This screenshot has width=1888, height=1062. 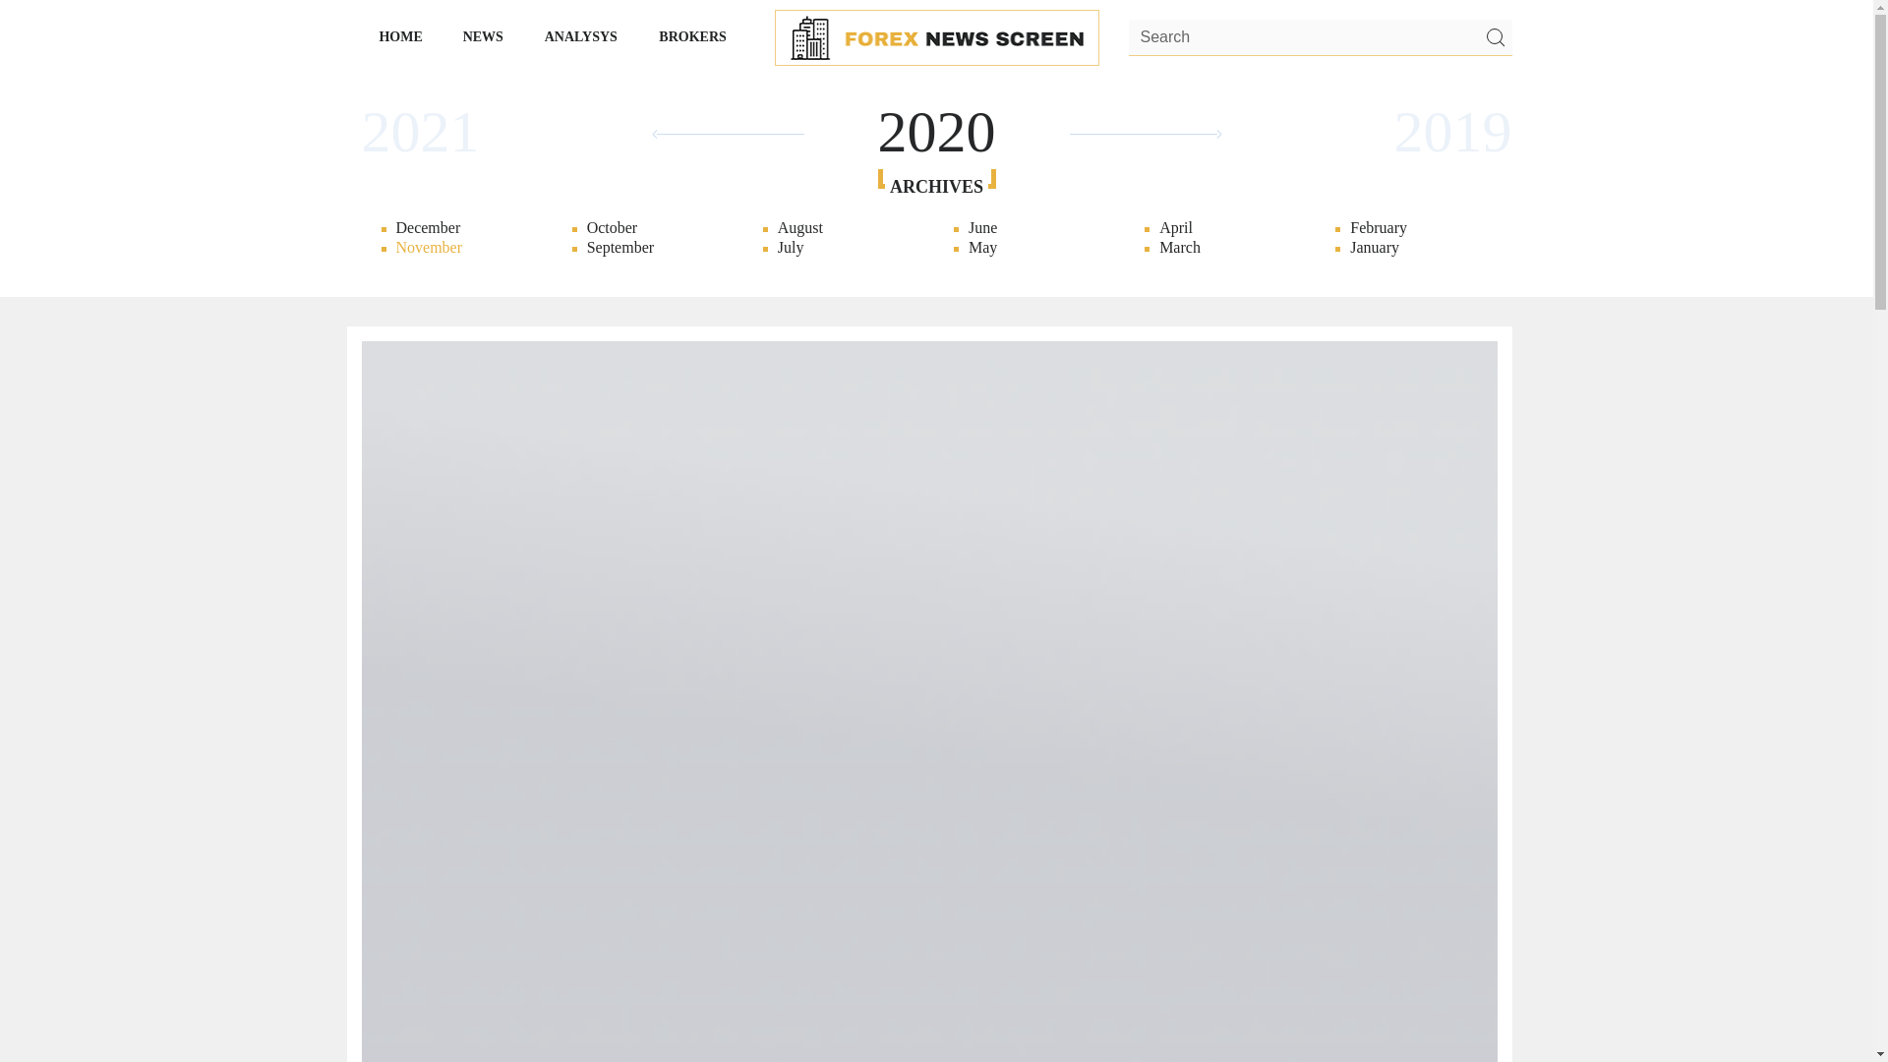 What do you see at coordinates (401, 36) in the screenshot?
I see `HOME` at bounding box center [401, 36].